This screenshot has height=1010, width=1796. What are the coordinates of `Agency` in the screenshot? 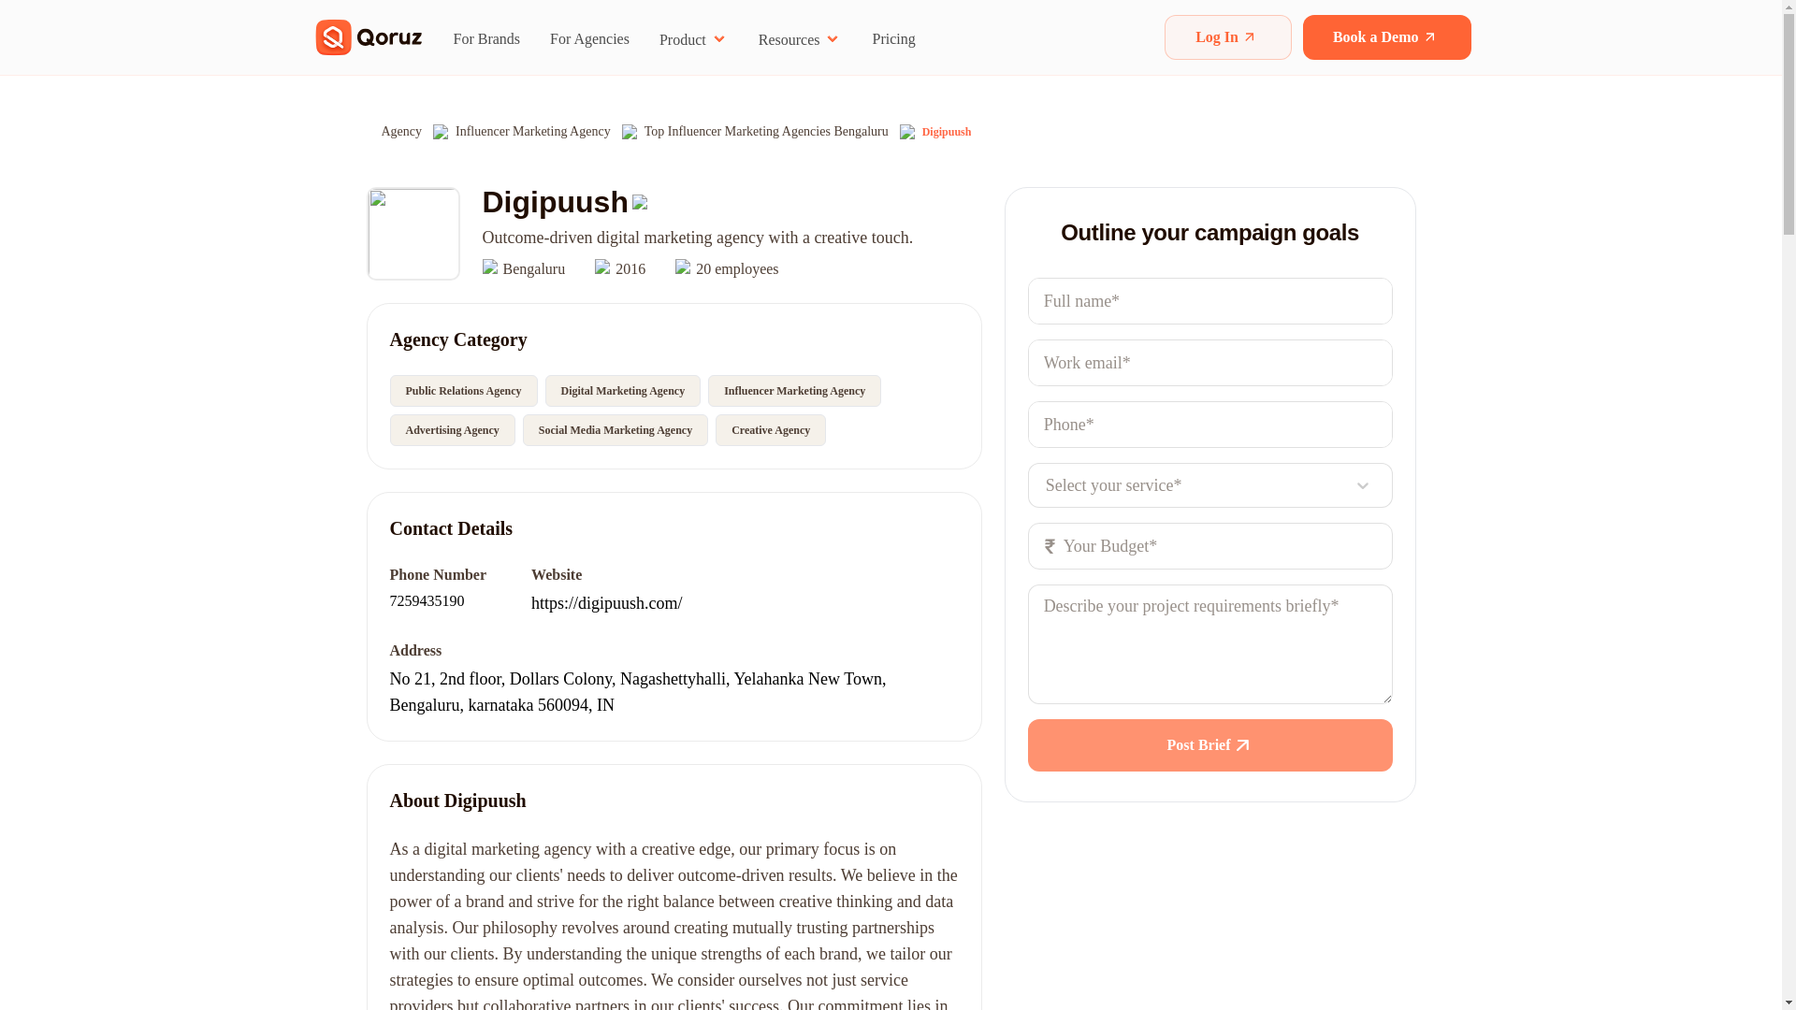 It's located at (401, 131).